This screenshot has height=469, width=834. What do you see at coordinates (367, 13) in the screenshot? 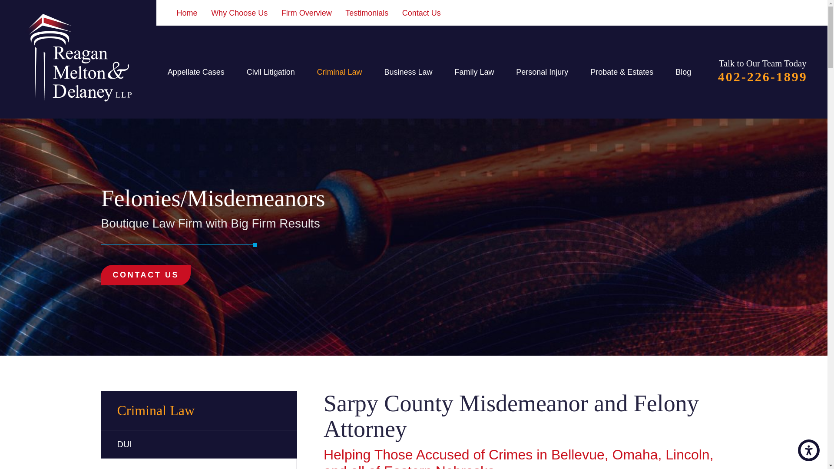
I see `Testimonials` at bounding box center [367, 13].